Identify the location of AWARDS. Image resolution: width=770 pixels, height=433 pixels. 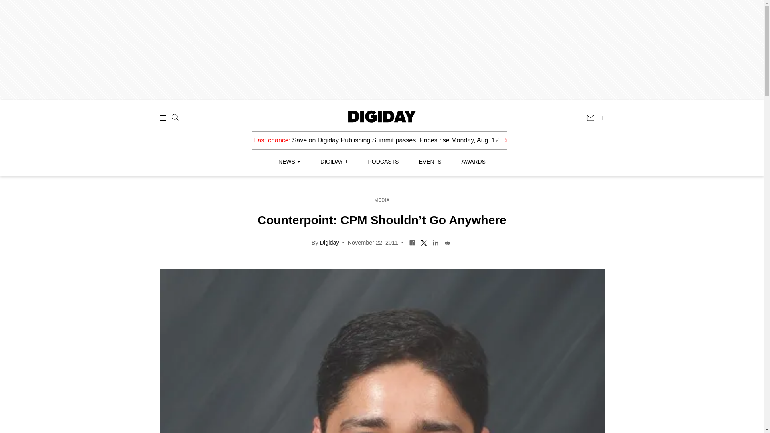
(473, 162).